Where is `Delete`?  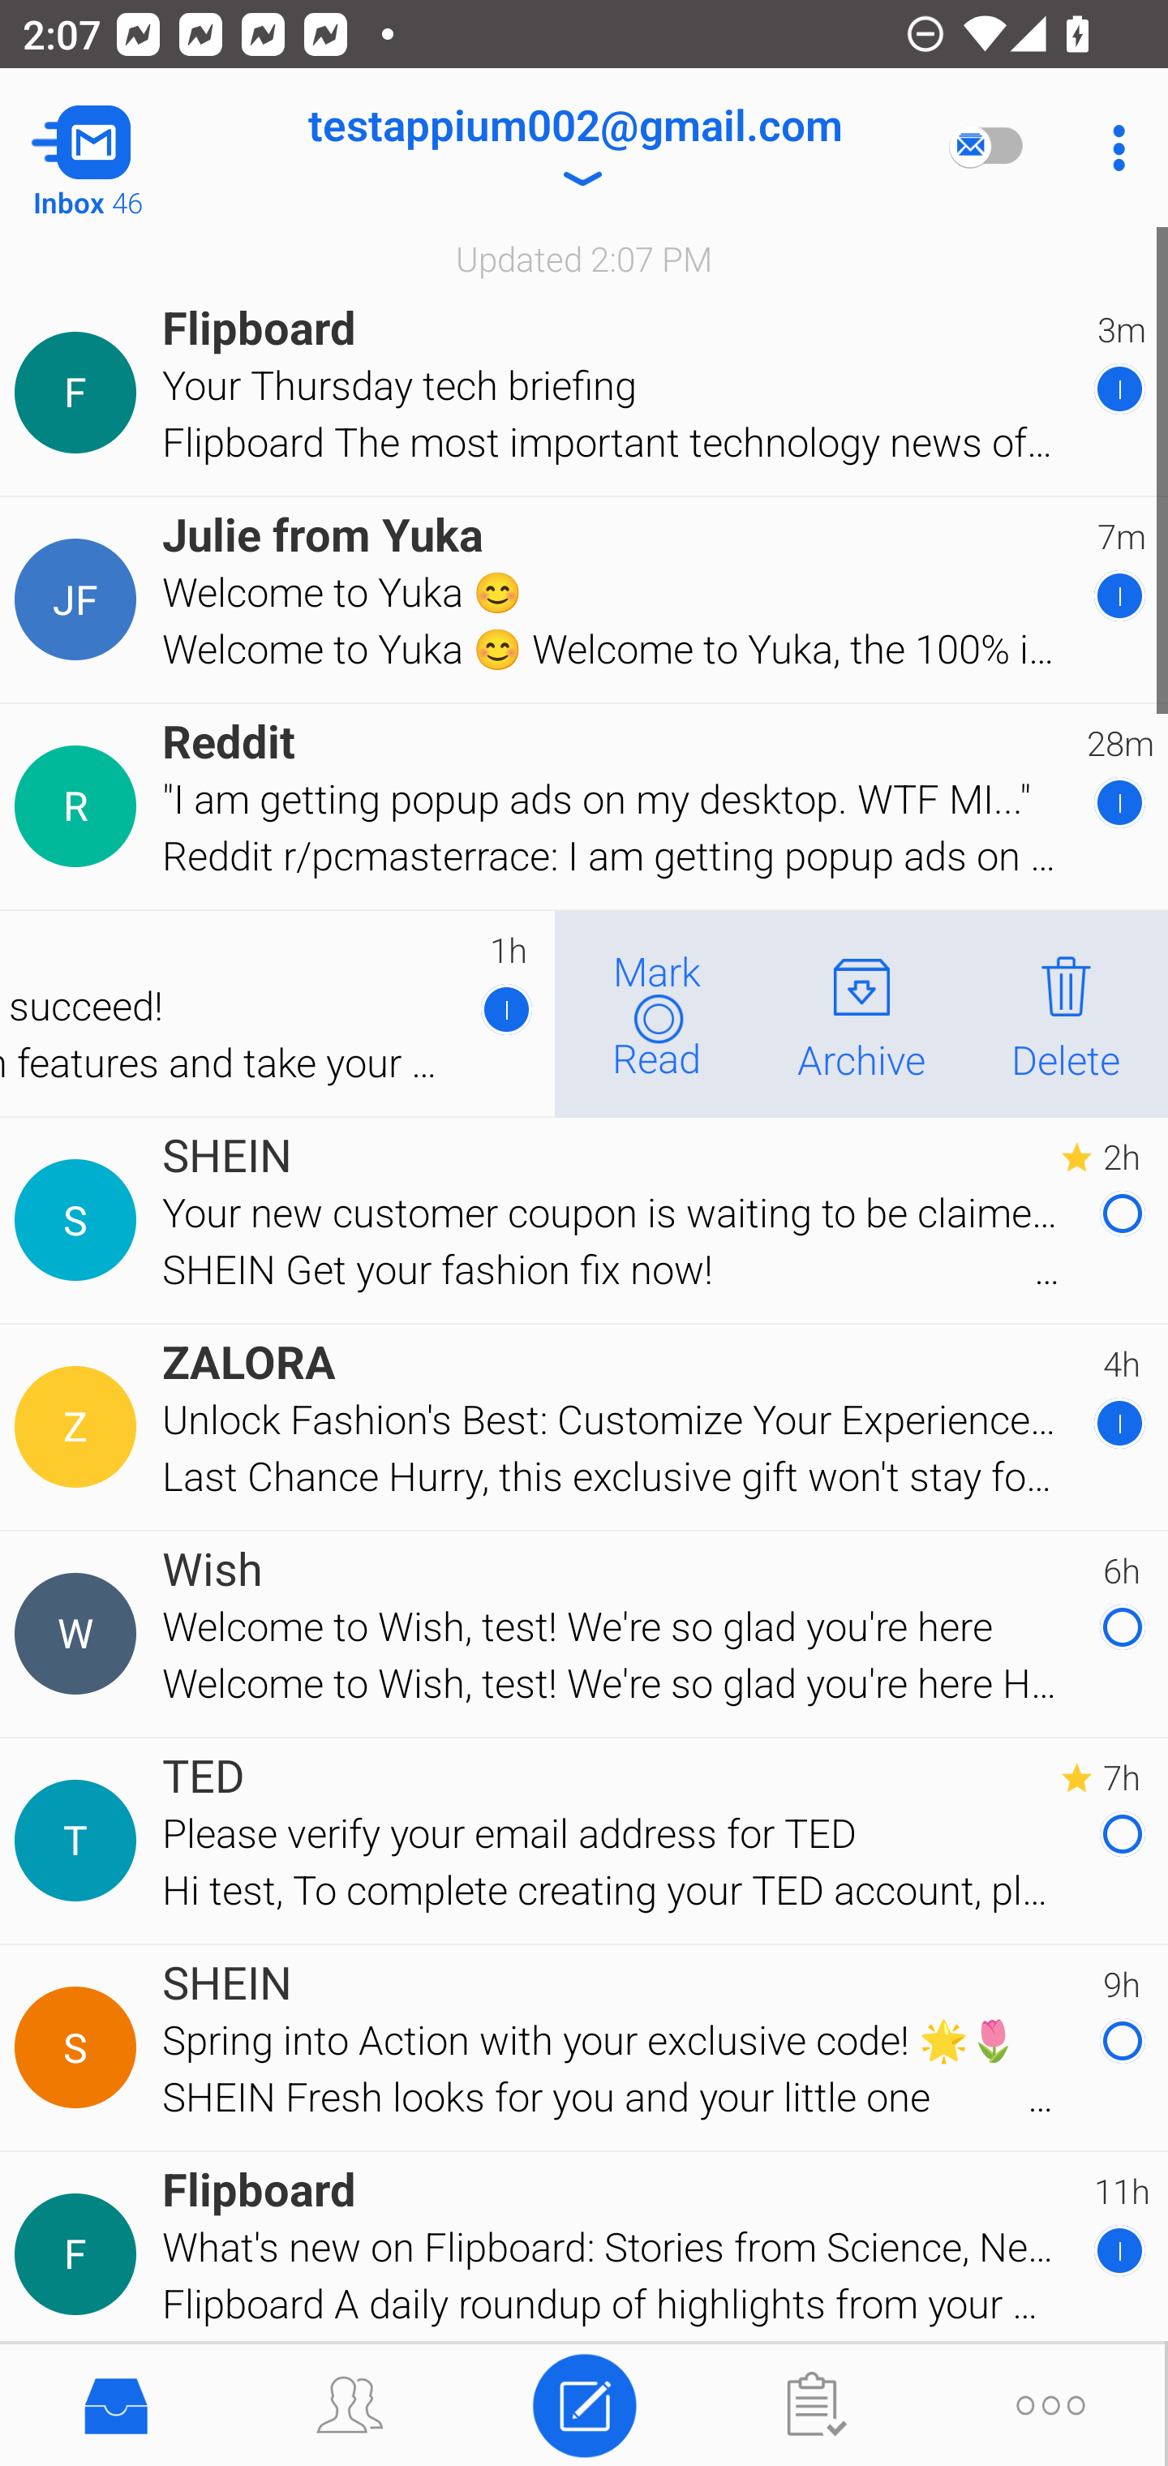
Delete is located at coordinates (1066, 1013).